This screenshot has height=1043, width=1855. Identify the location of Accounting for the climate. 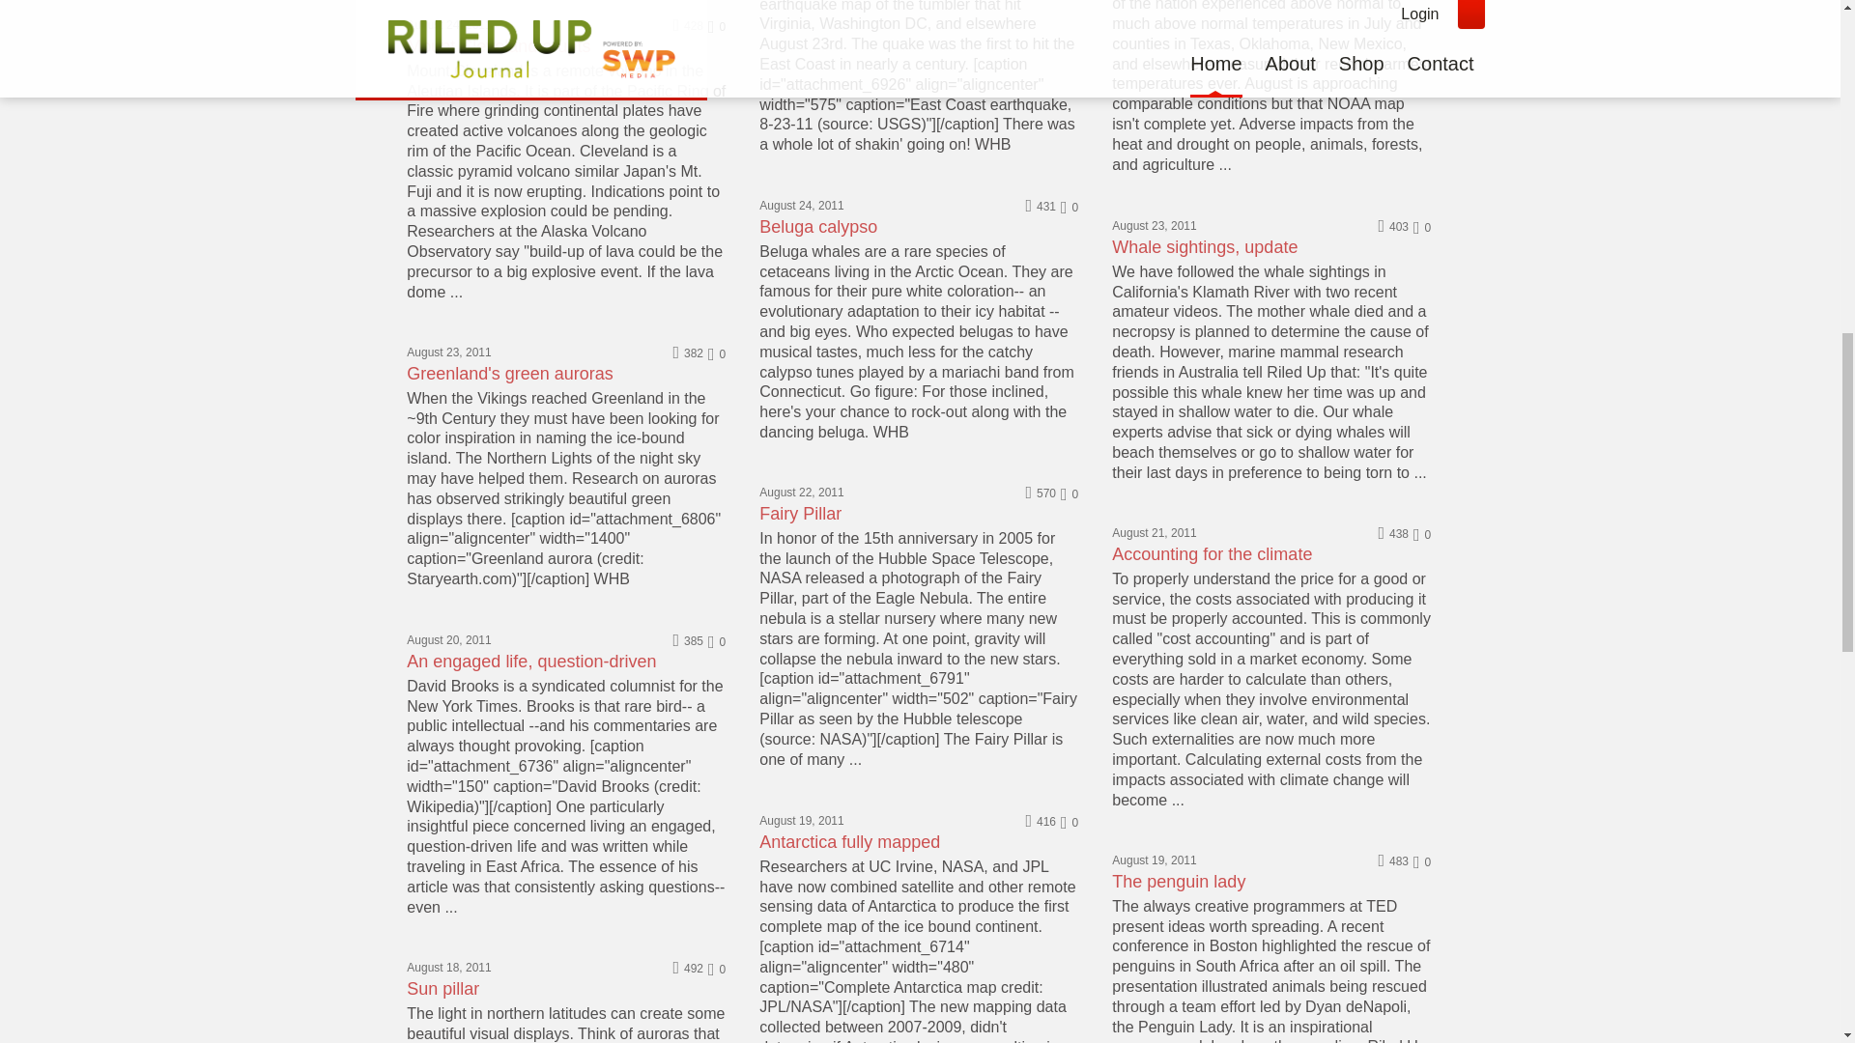
(1212, 554).